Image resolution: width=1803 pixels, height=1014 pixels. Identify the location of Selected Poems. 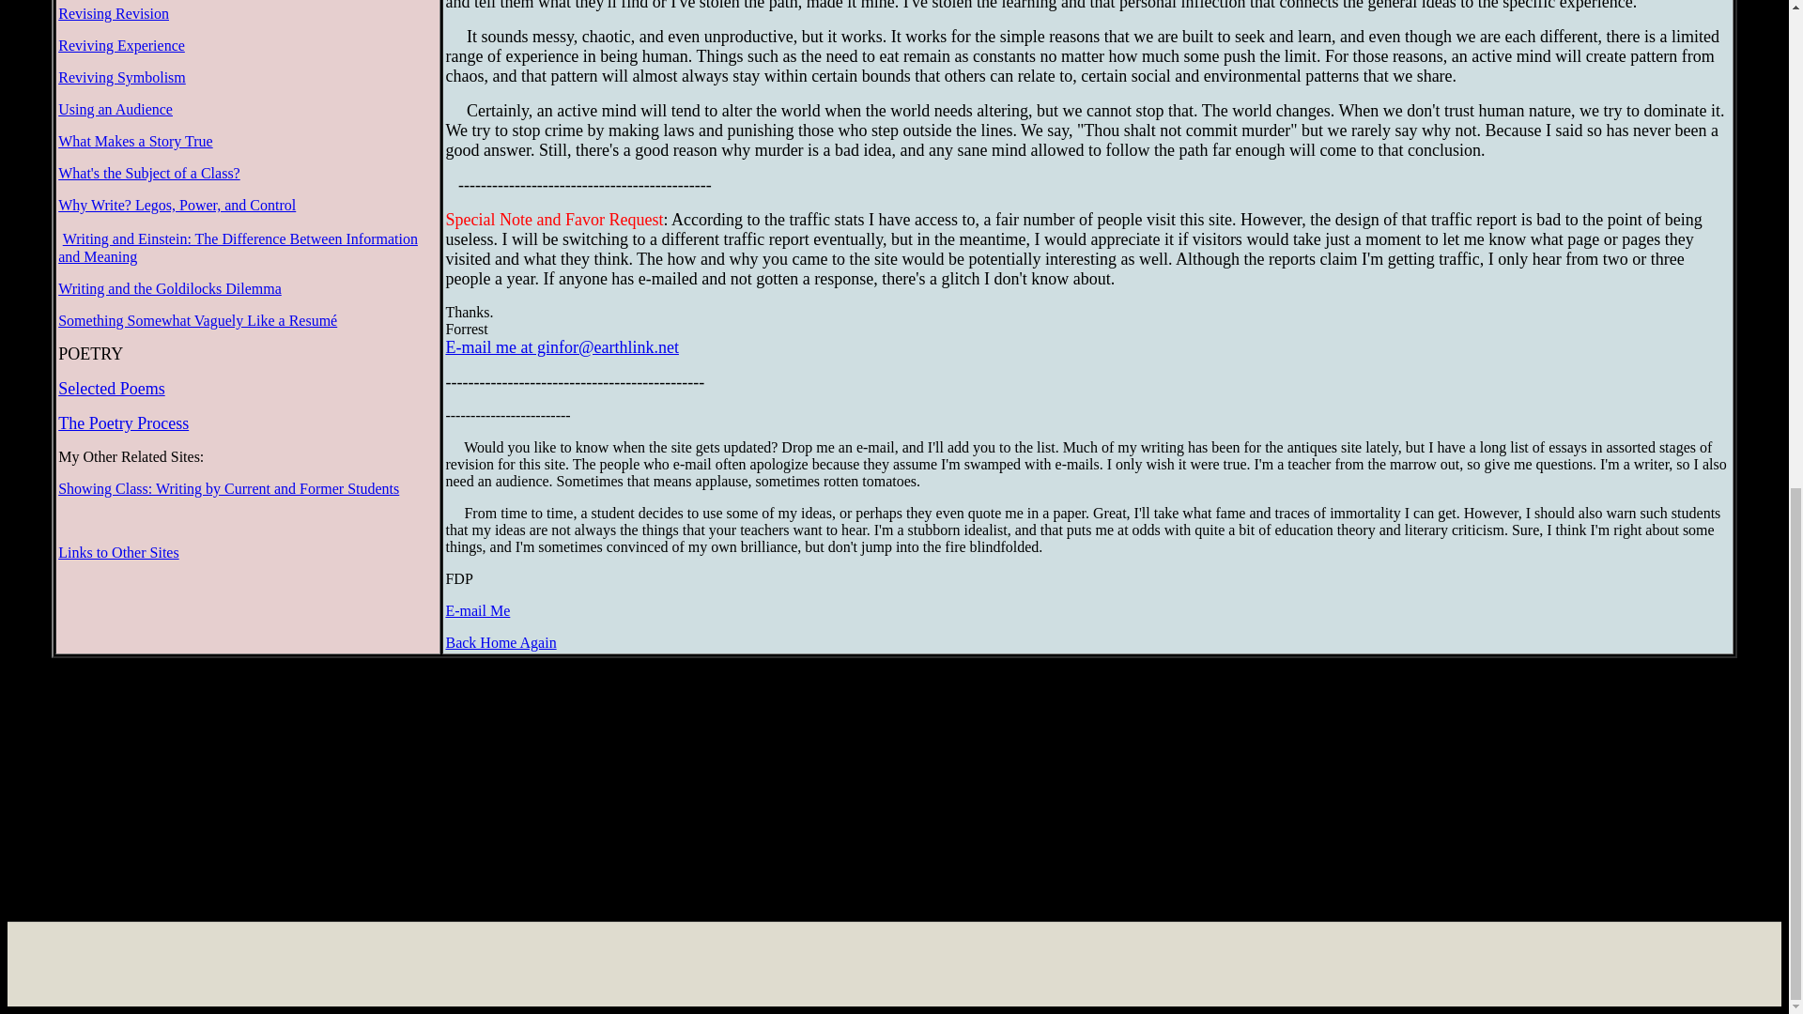
(111, 389).